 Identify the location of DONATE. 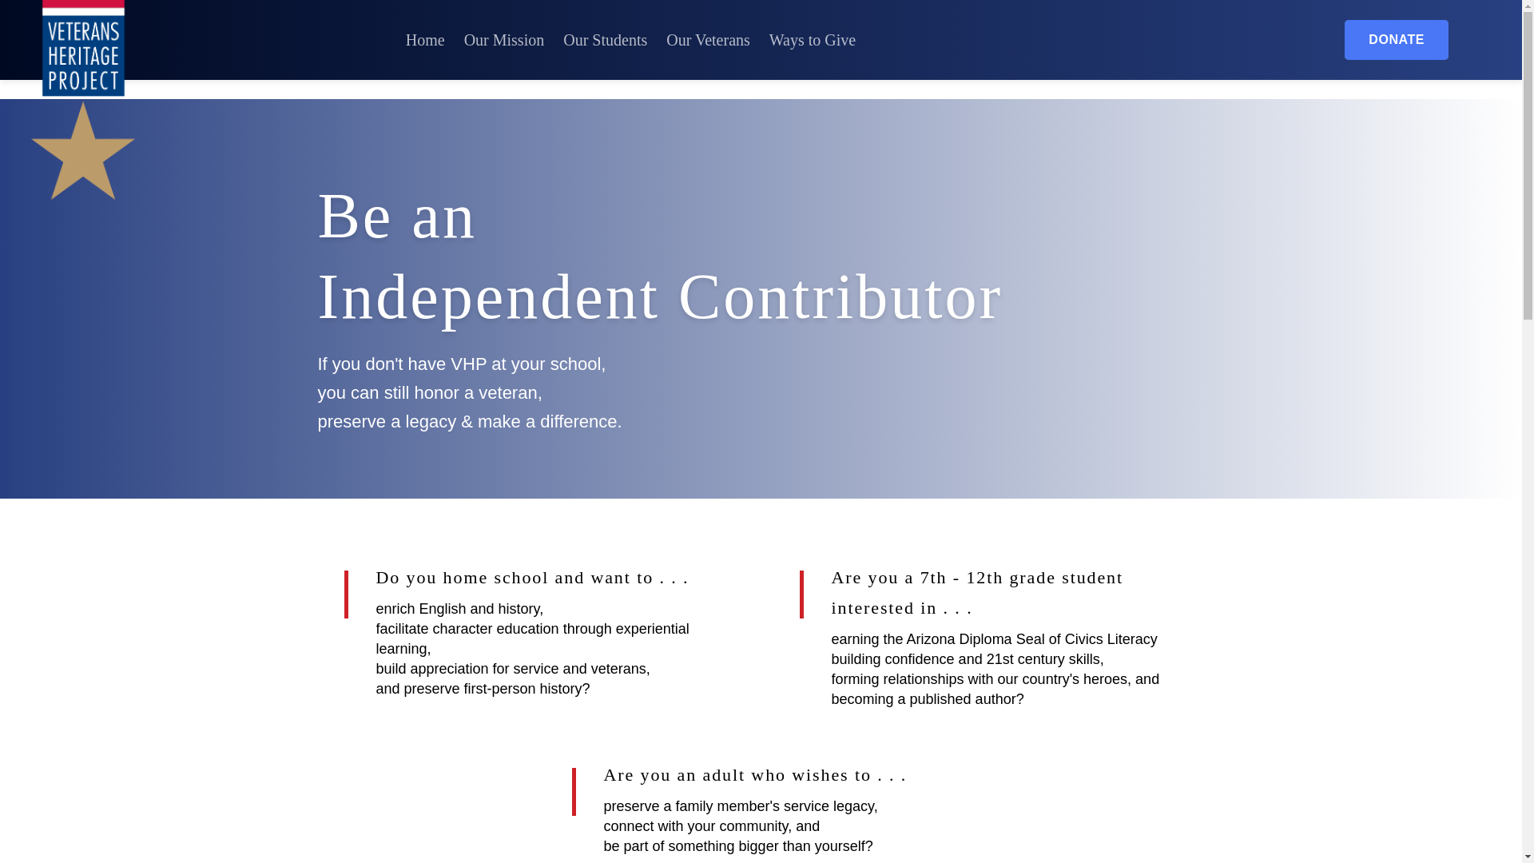
(1397, 39).